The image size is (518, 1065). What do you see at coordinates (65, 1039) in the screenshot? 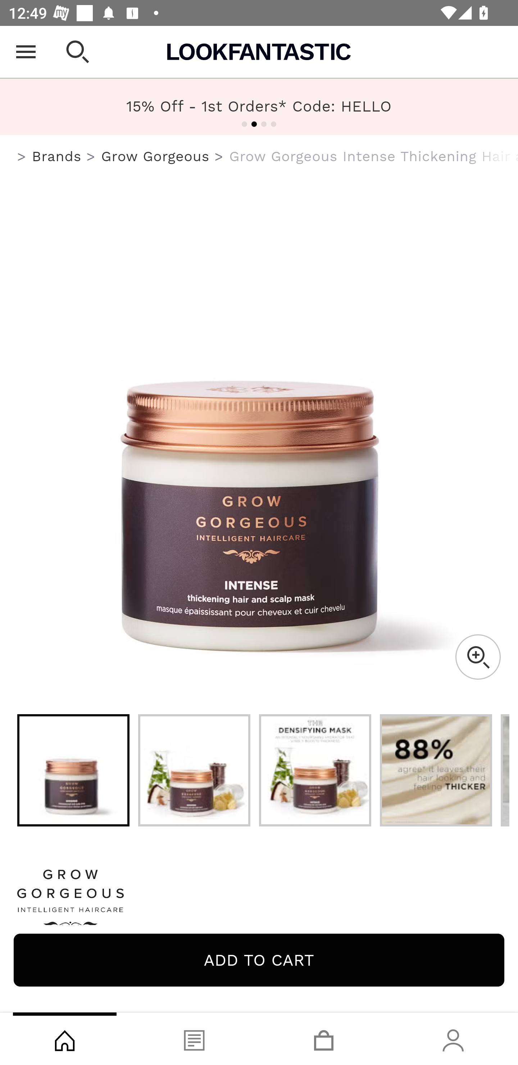
I see `Shop, tab, 1 of 4` at bounding box center [65, 1039].